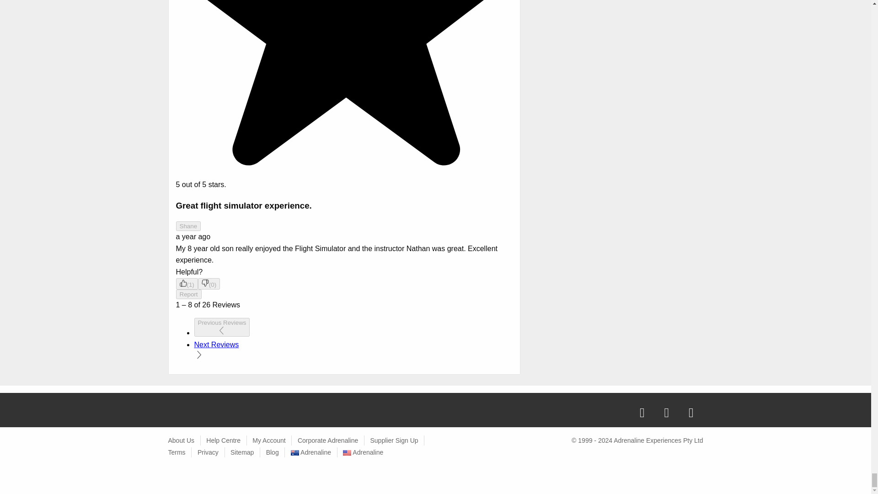 The image size is (878, 494). What do you see at coordinates (311, 452) in the screenshot?
I see `Adrenaline Australia` at bounding box center [311, 452].